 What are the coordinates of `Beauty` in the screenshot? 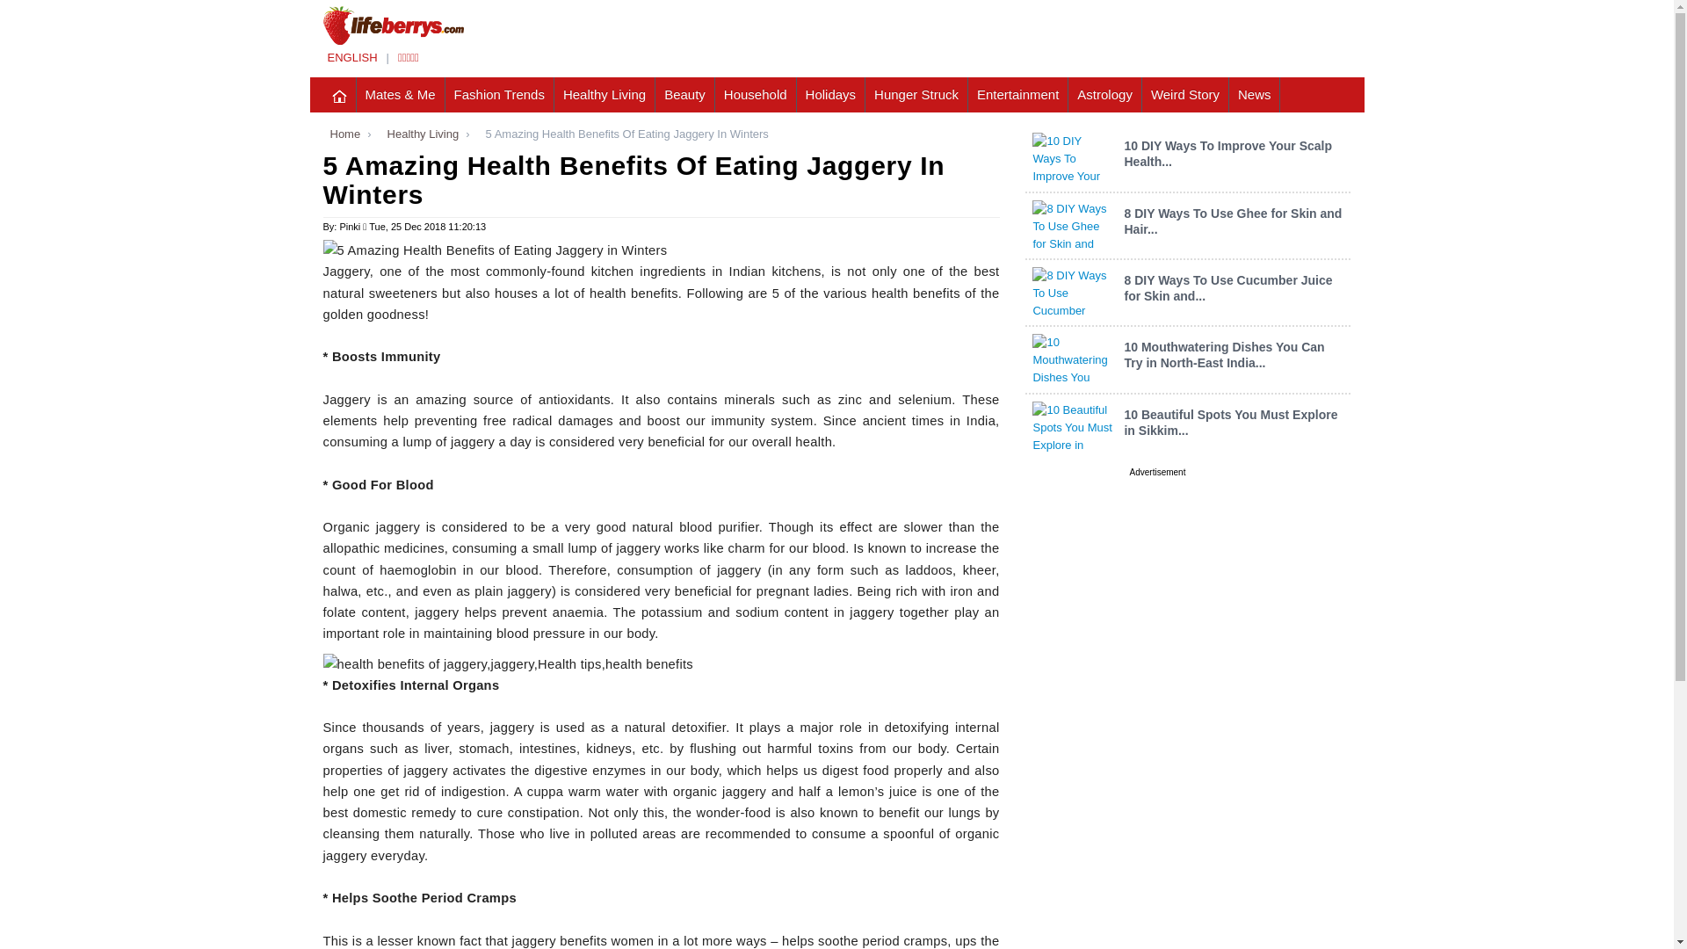 It's located at (685, 95).